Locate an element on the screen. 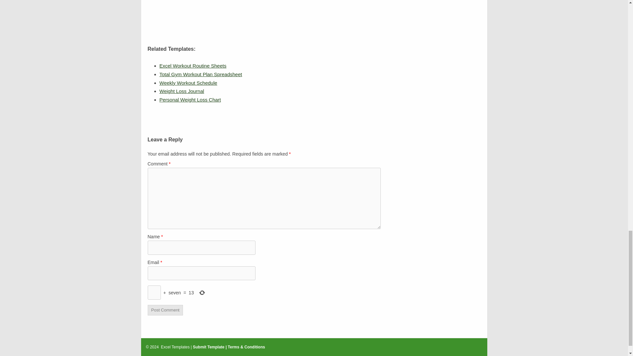 The image size is (633, 356). February 15, 2013 is located at coordinates (201, 74).